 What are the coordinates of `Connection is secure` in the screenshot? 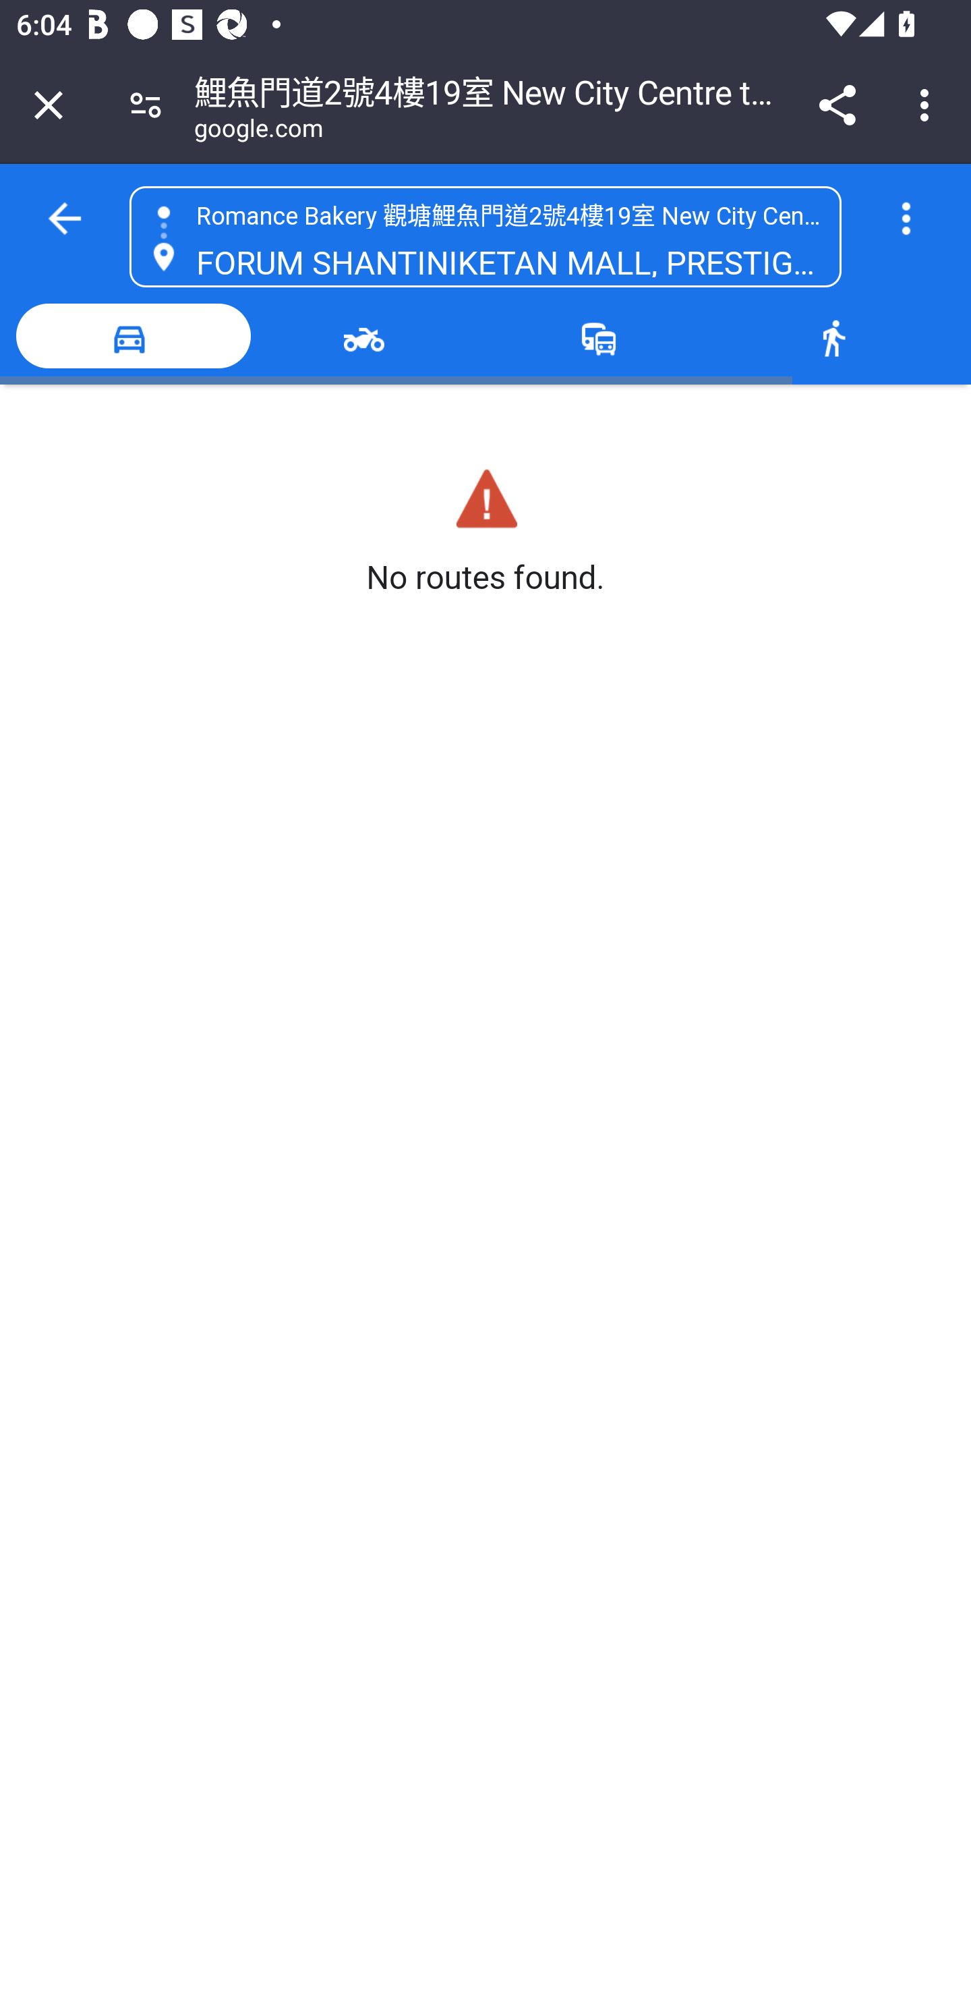 It's located at (146, 104).